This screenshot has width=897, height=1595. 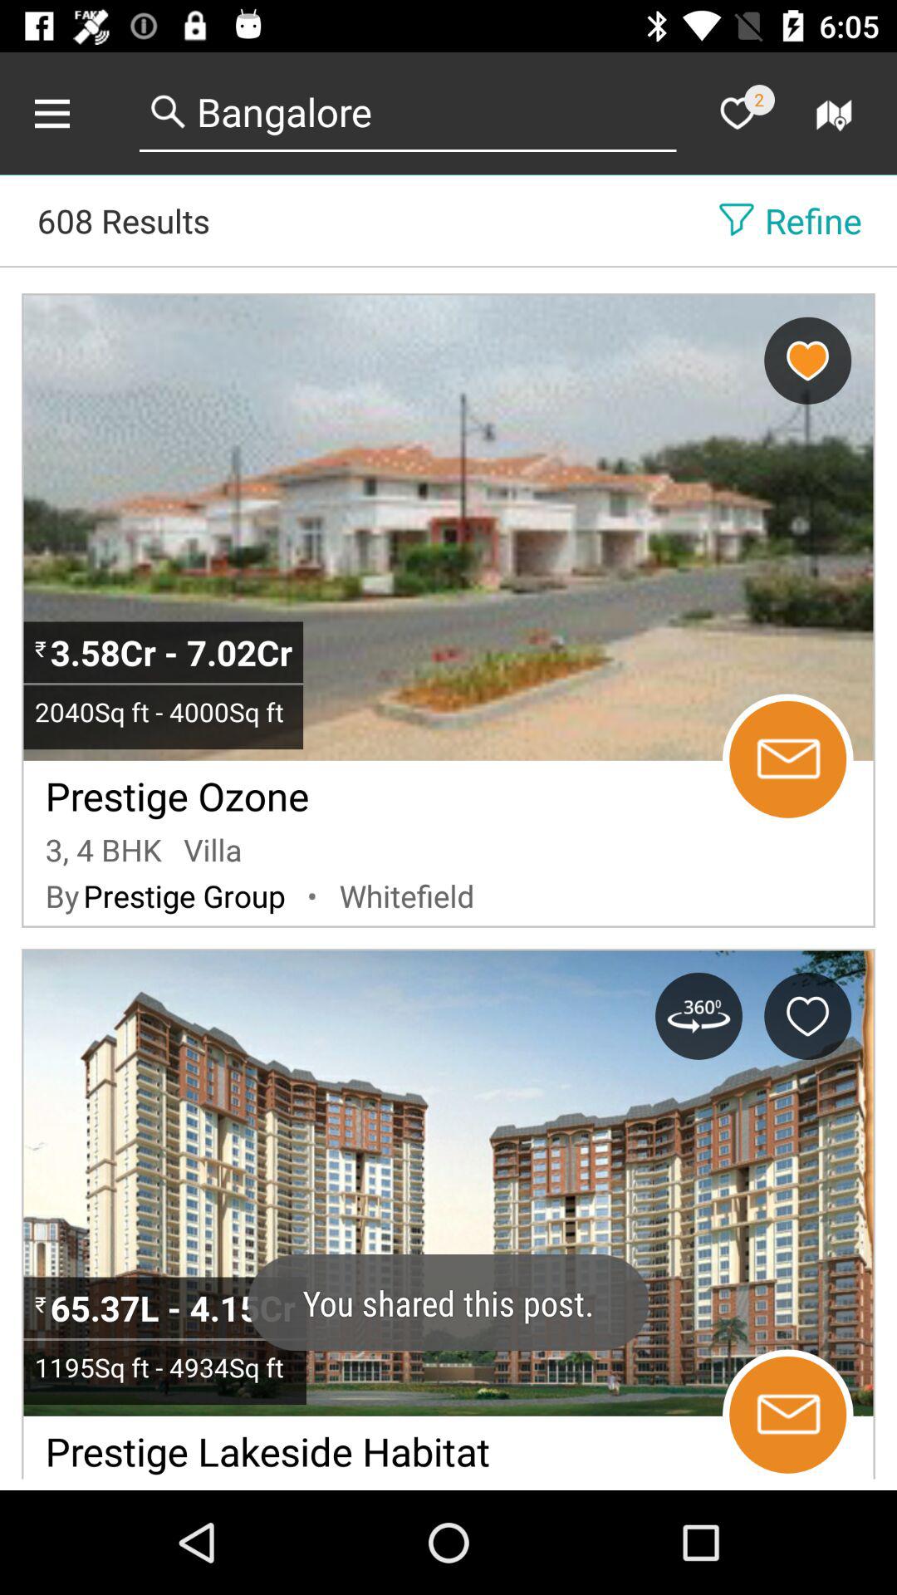 What do you see at coordinates (103, 849) in the screenshot?
I see `open the item below the prestige ozone` at bounding box center [103, 849].